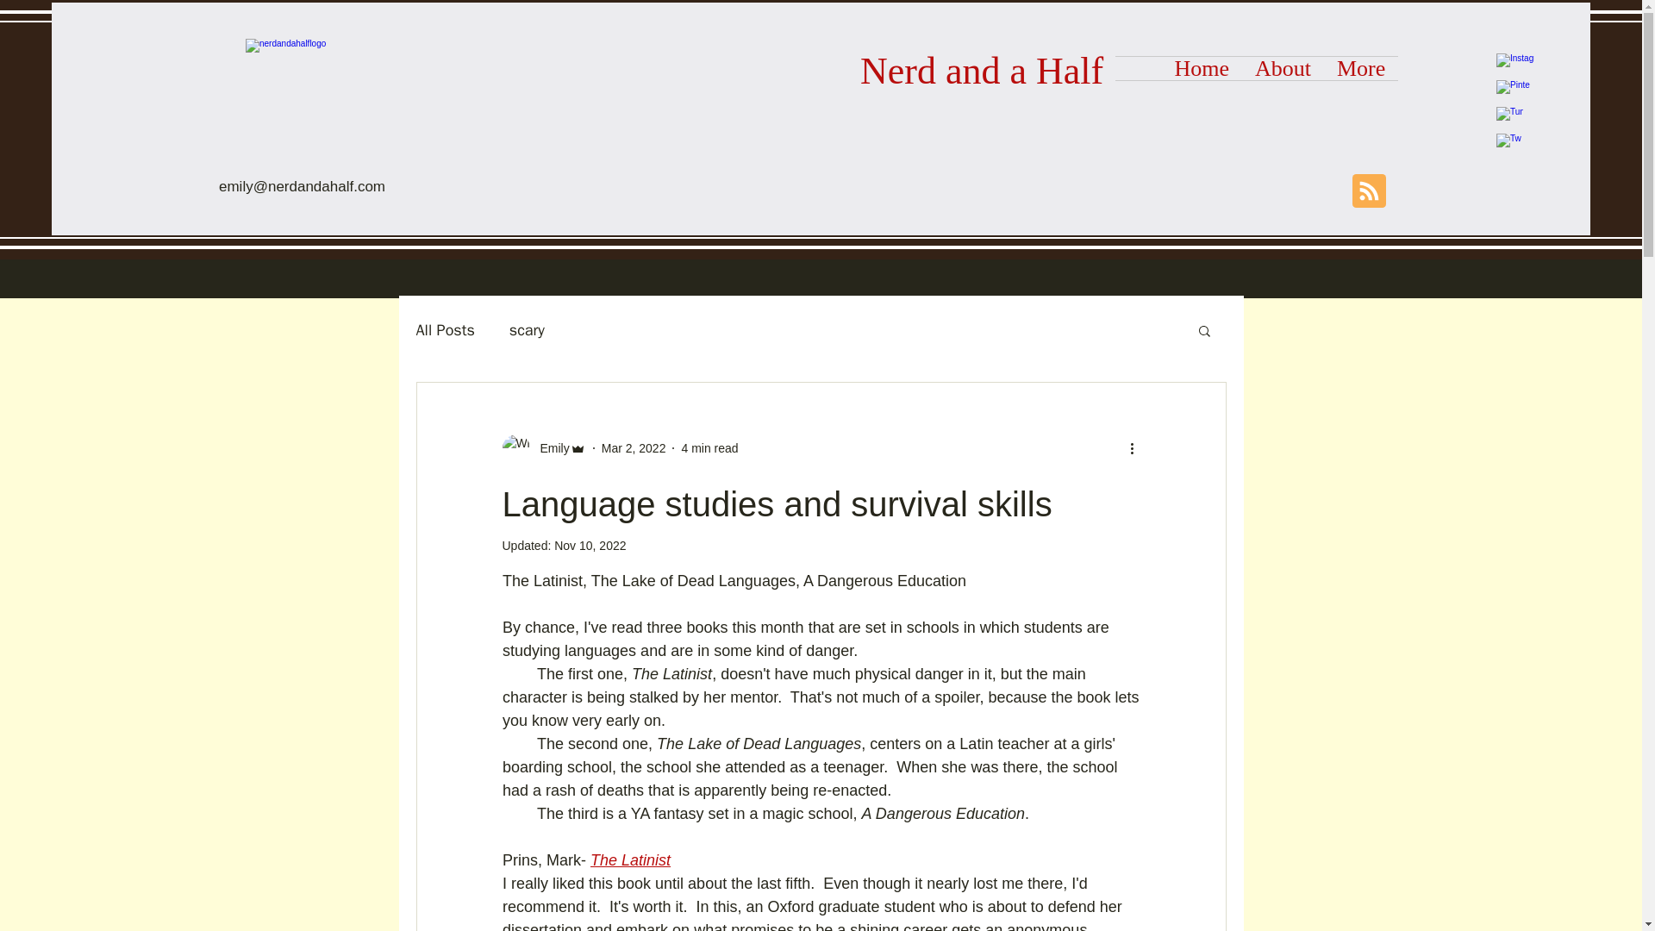 This screenshot has width=1655, height=931. I want to click on All Posts, so click(444, 330).